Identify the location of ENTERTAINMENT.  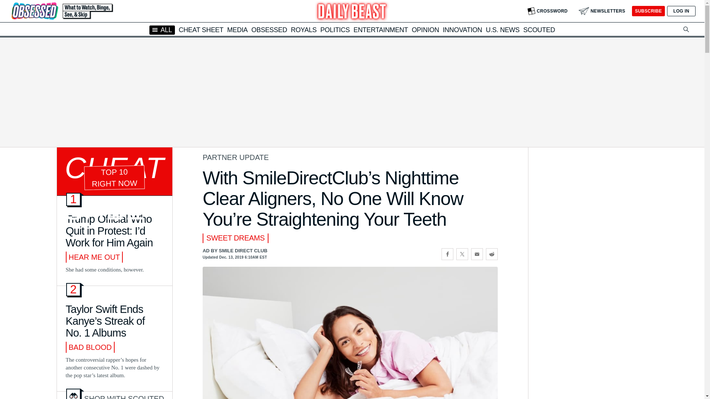
(381, 30).